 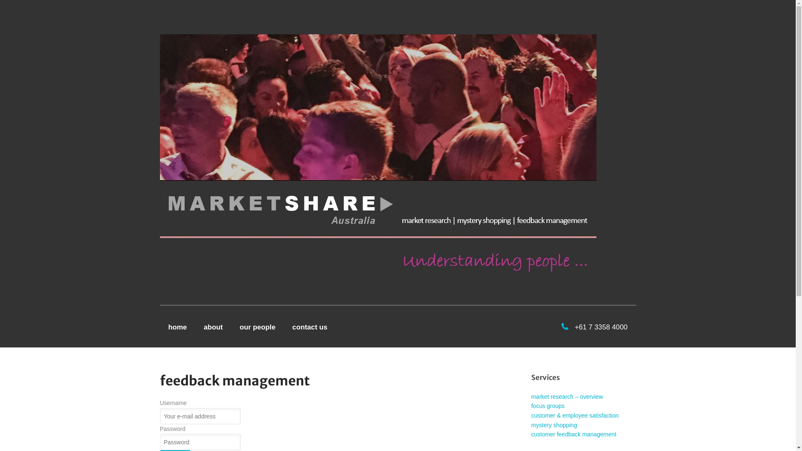 What do you see at coordinates (378, 154) in the screenshot?
I see `Customer Satisfaction Resources for the 21st Century.` at bounding box center [378, 154].